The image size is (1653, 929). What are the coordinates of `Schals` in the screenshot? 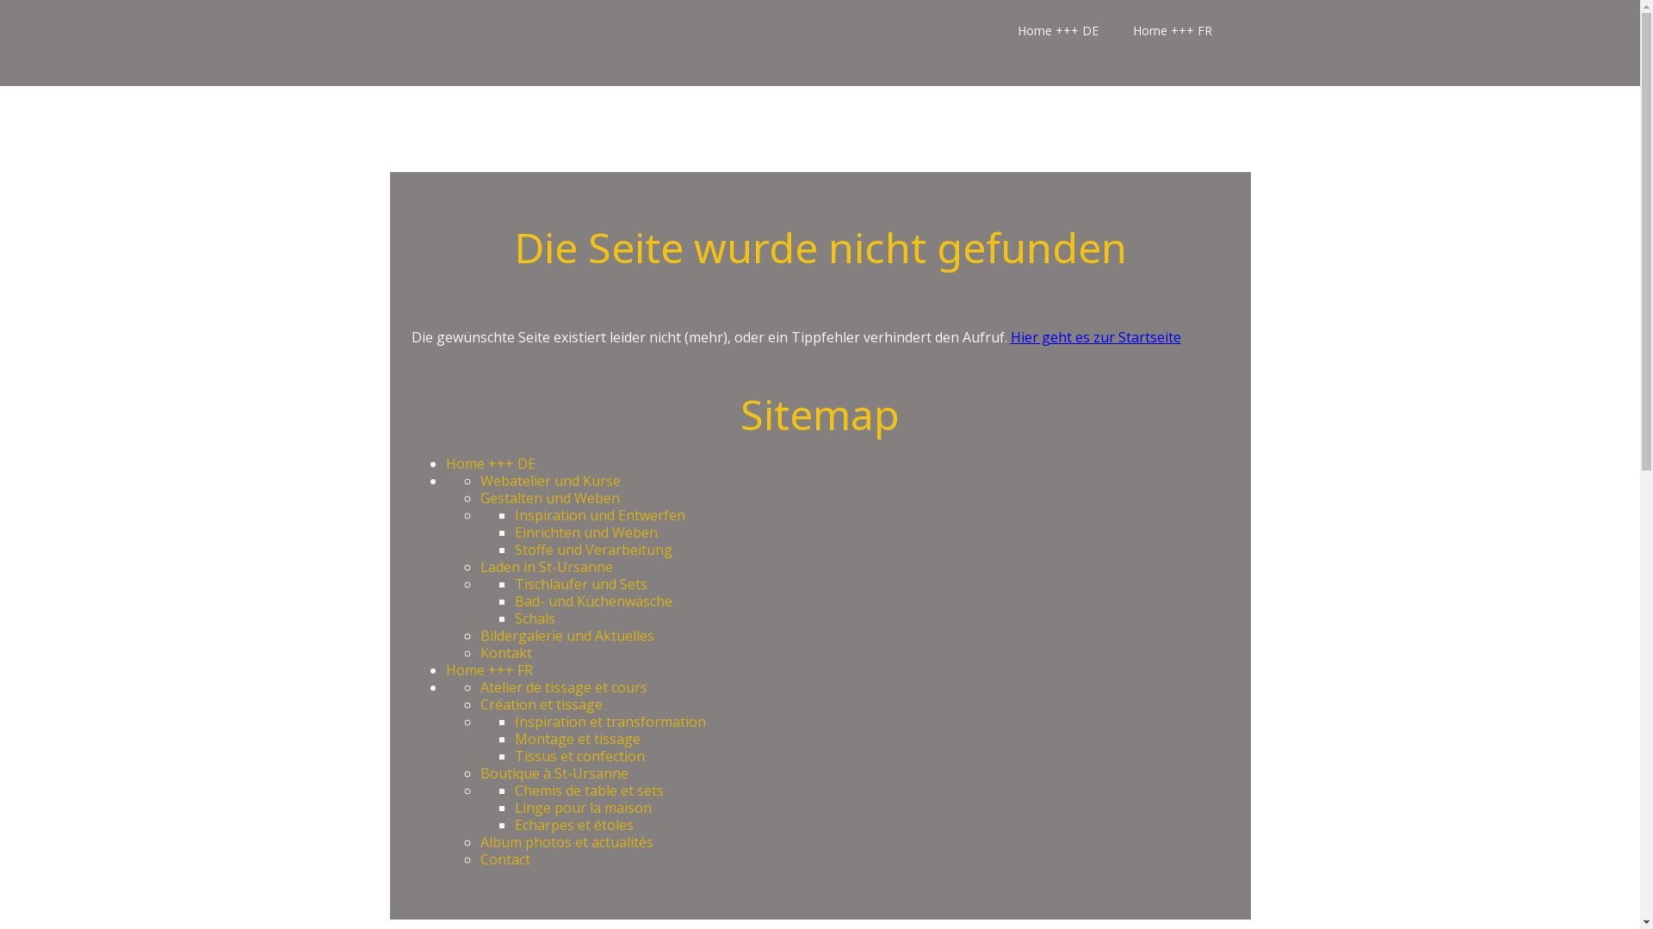 It's located at (536, 618).